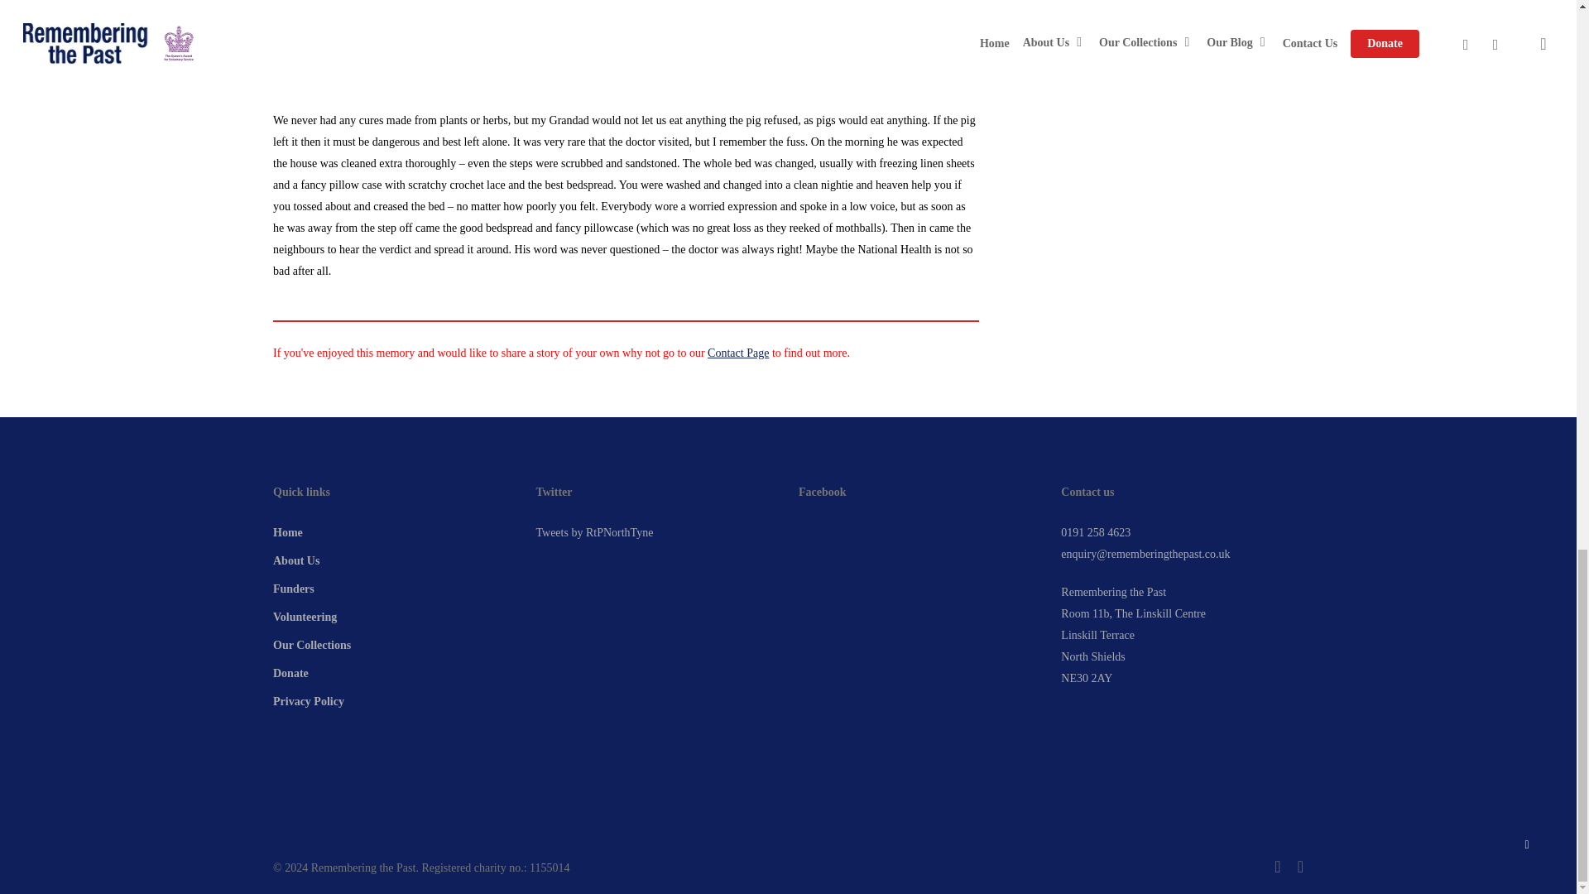 This screenshot has width=1589, height=894. Describe the element at coordinates (394, 589) in the screenshot. I see `Funders` at that location.